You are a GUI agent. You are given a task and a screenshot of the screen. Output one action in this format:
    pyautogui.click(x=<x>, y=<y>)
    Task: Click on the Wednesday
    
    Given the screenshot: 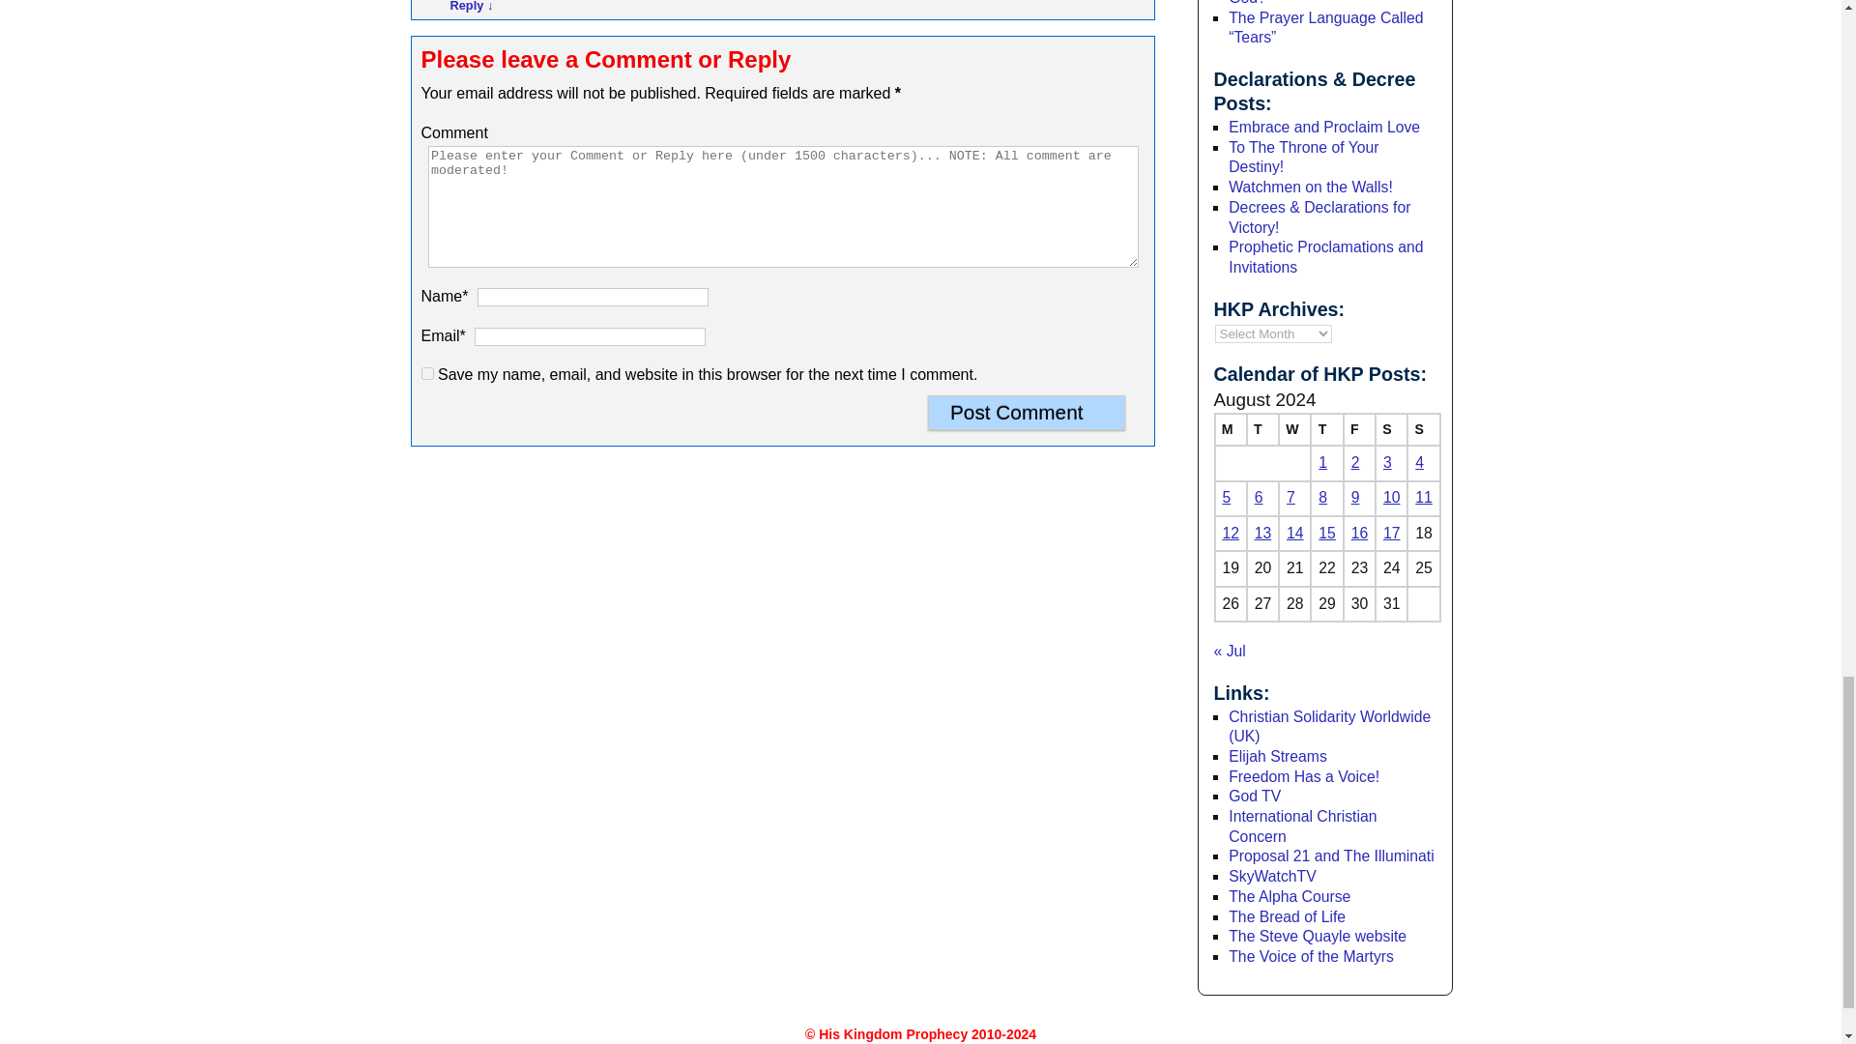 What is the action you would take?
    pyautogui.click(x=1293, y=429)
    